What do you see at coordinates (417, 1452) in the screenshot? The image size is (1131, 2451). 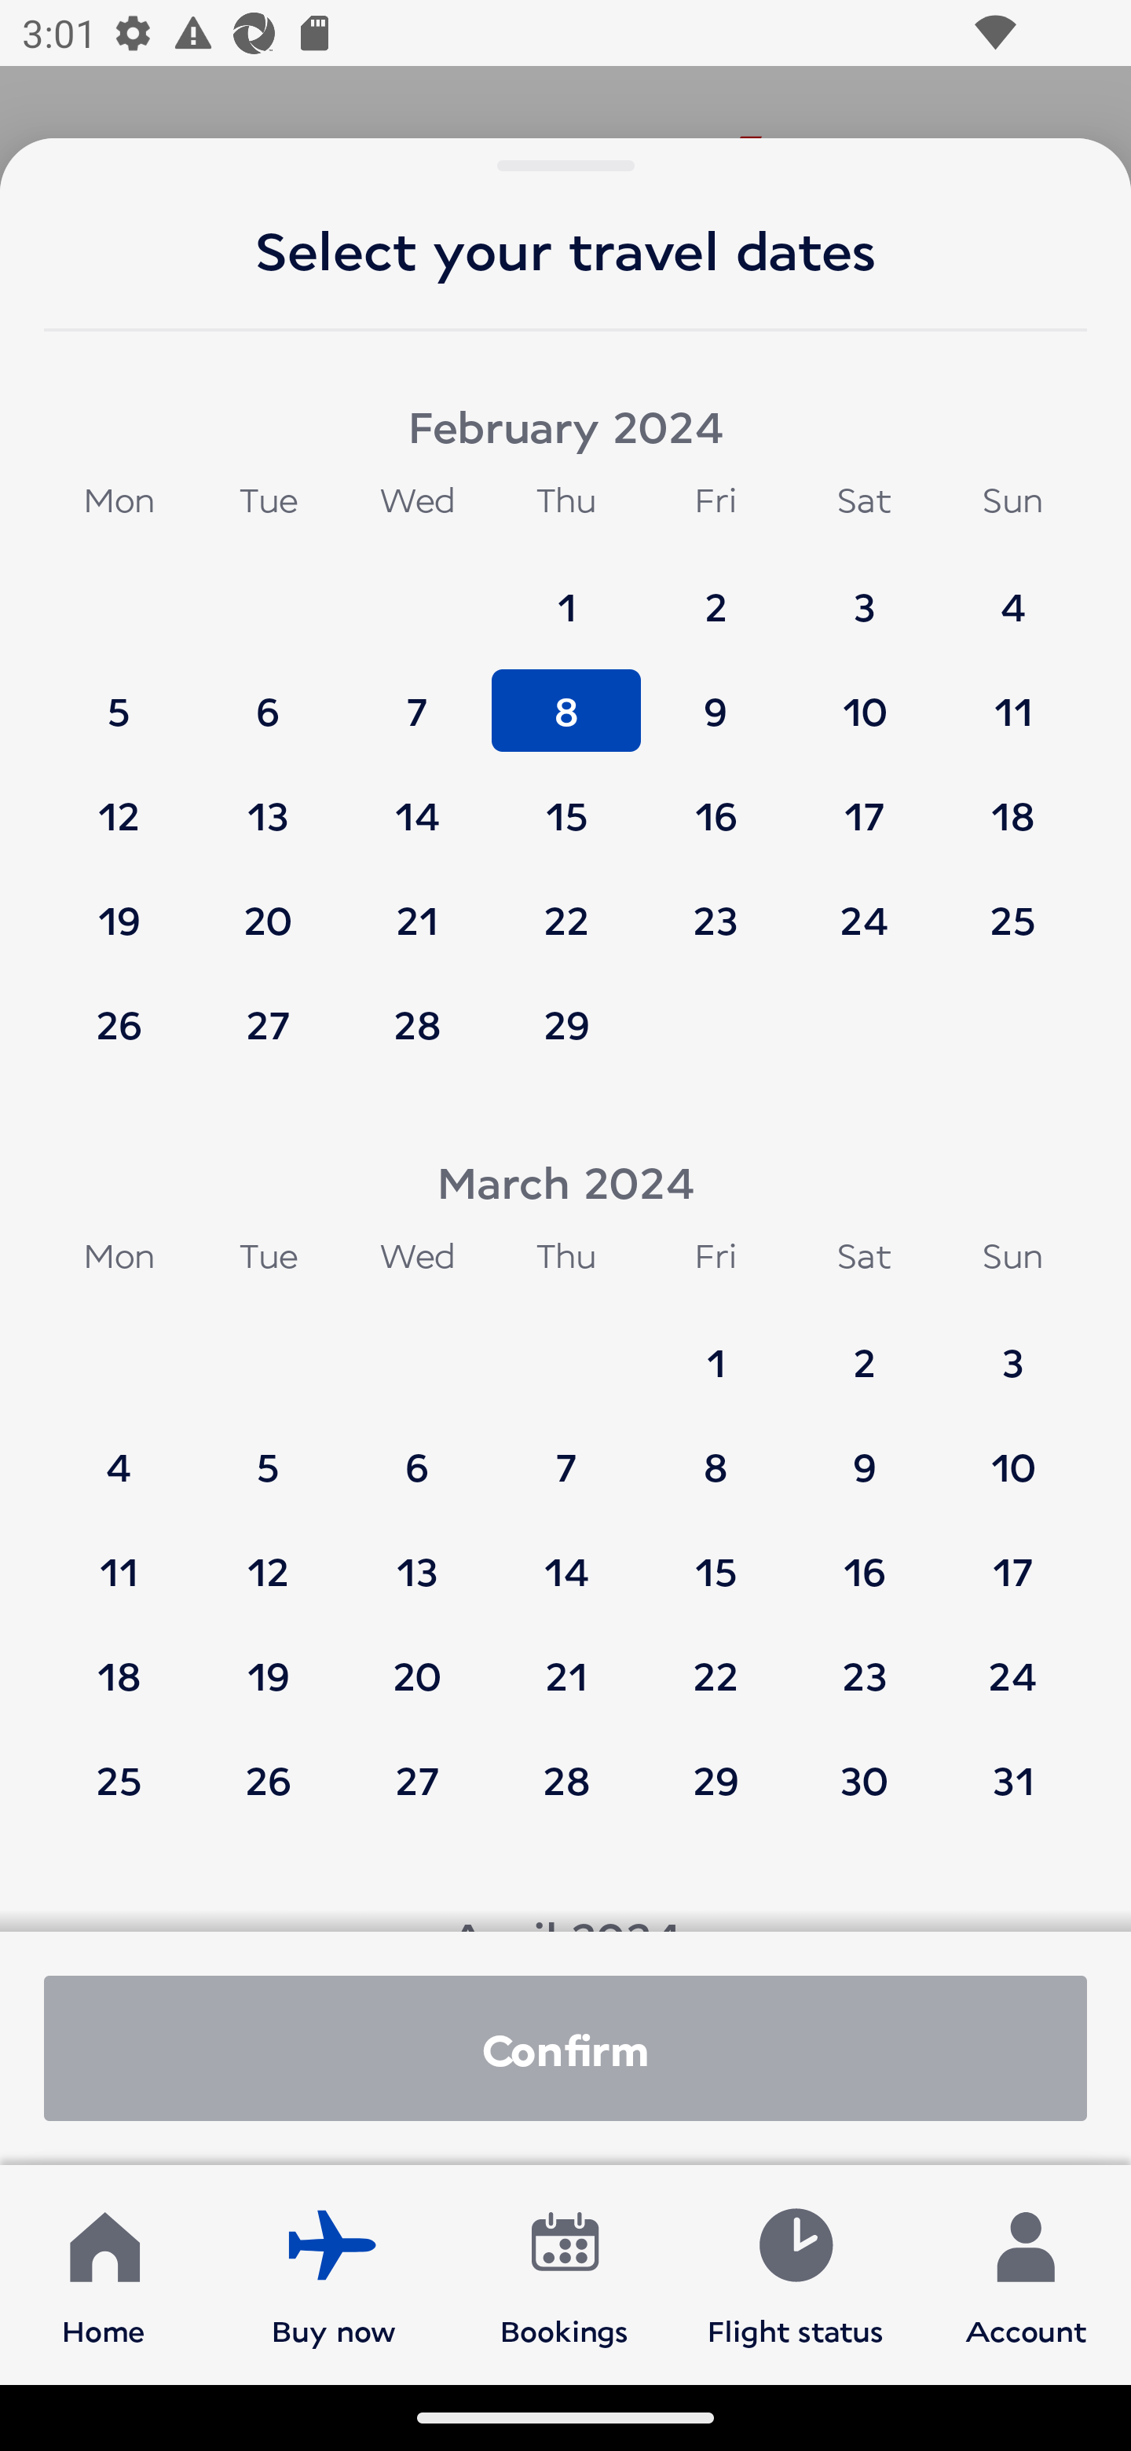 I see `6` at bounding box center [417, 1452].